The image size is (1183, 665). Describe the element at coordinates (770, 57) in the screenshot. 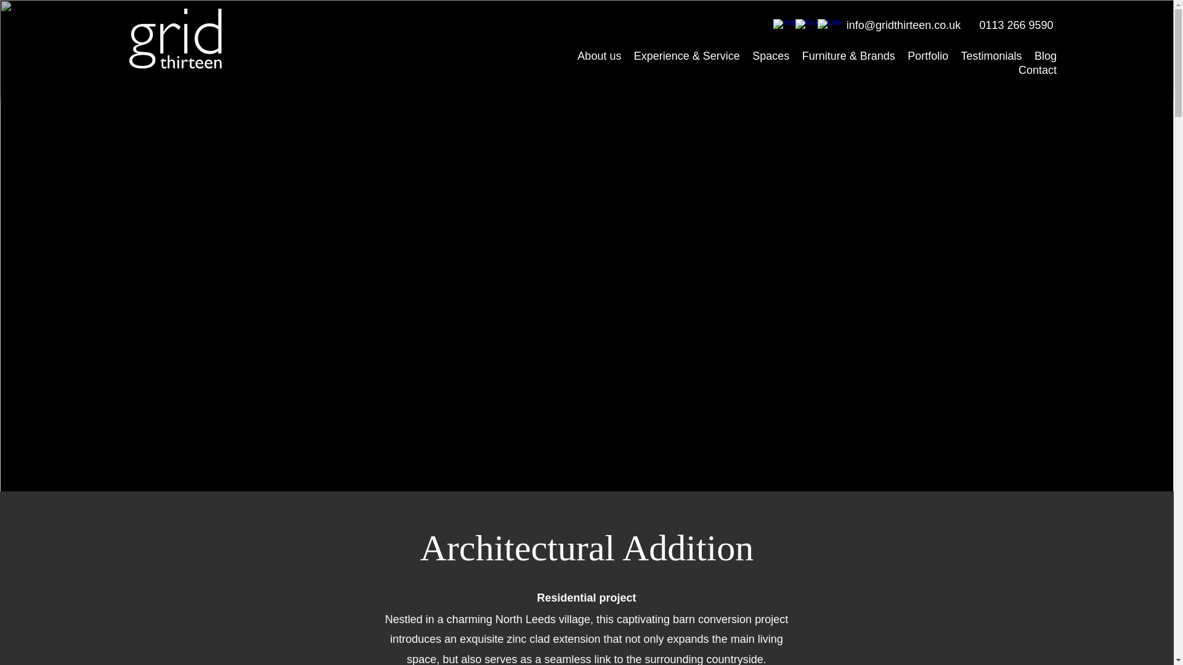

I see `Spaces` at that location.